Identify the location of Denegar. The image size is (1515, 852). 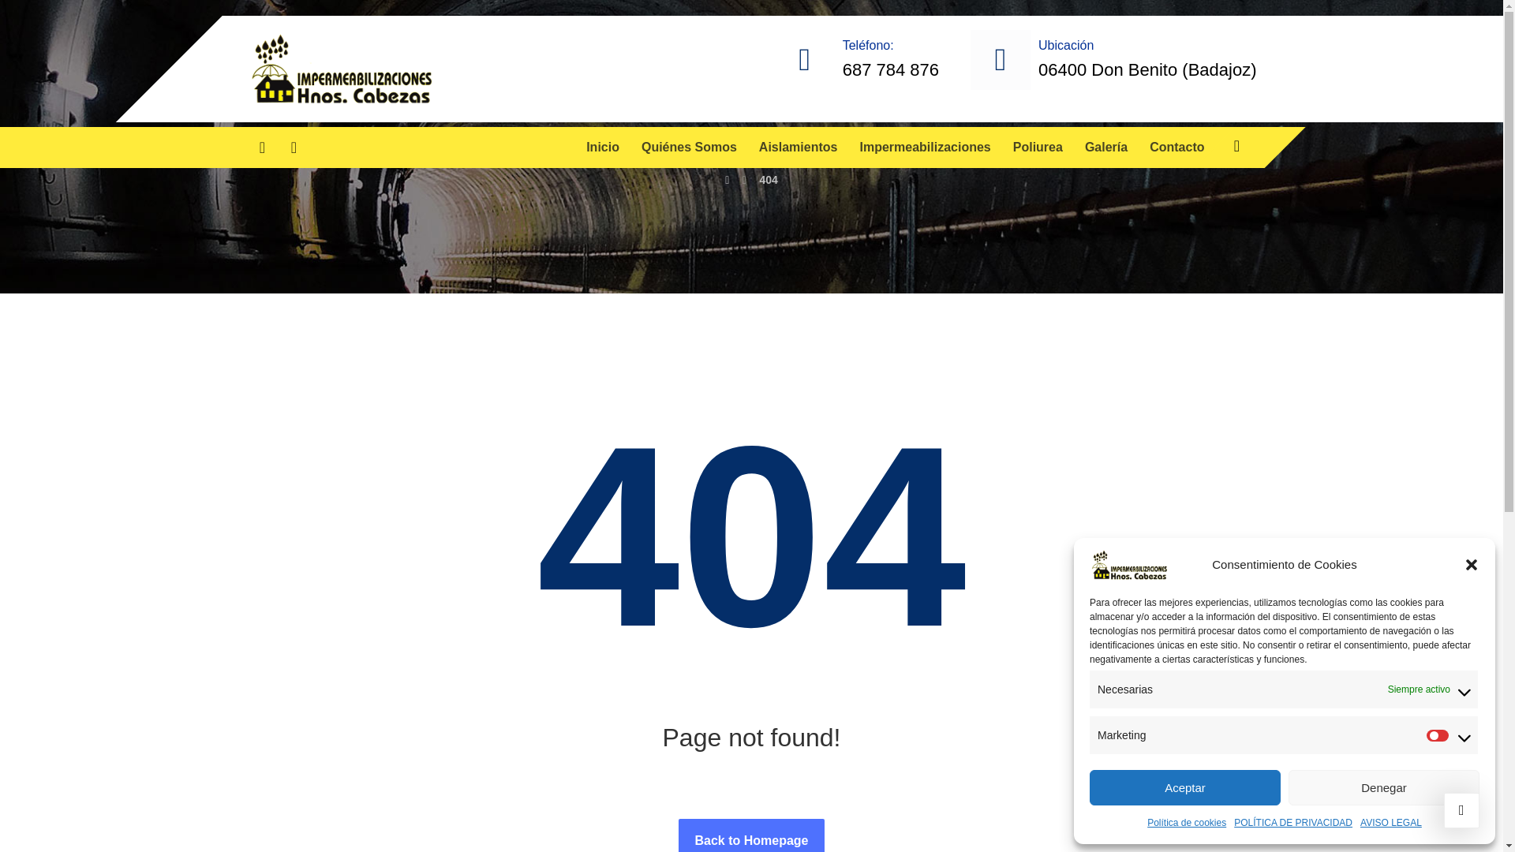
(1384, 787).